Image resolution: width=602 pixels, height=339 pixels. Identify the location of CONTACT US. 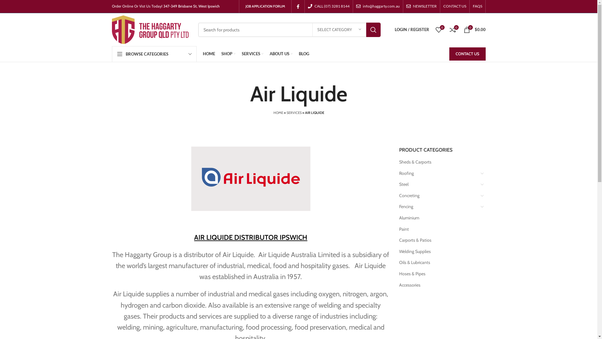
(467, 54).